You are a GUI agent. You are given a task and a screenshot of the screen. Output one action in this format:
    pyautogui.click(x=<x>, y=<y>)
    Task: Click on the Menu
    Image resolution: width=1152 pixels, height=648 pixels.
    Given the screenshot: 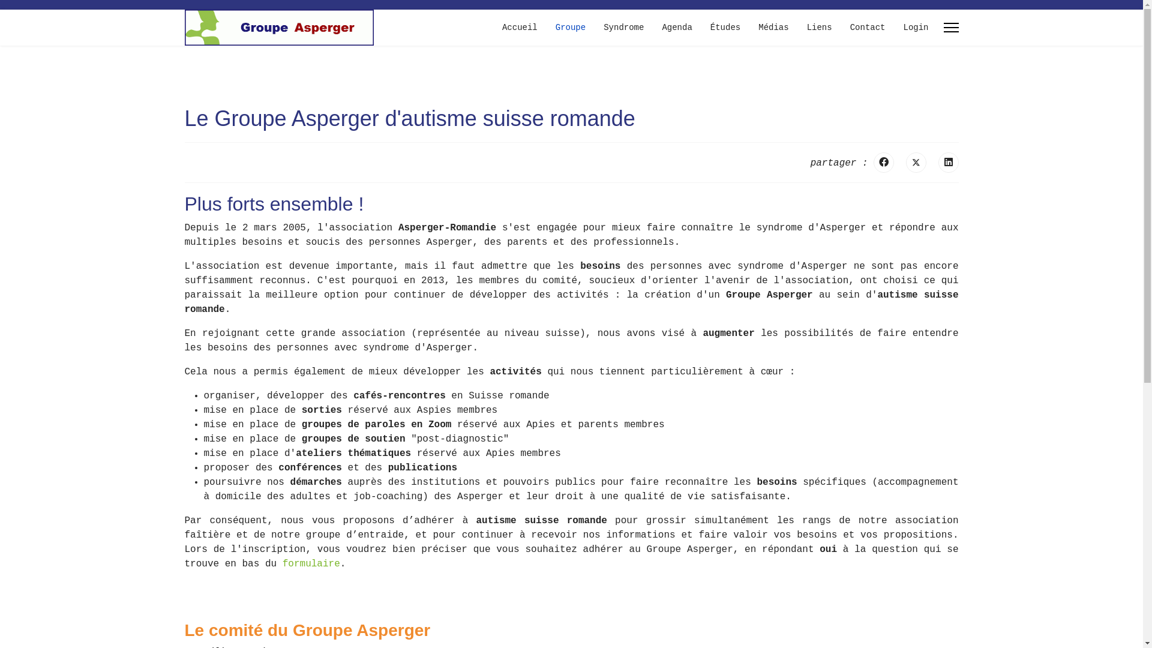 What is the action you would take?
    pyautogui.click(x=950, y=28)
    